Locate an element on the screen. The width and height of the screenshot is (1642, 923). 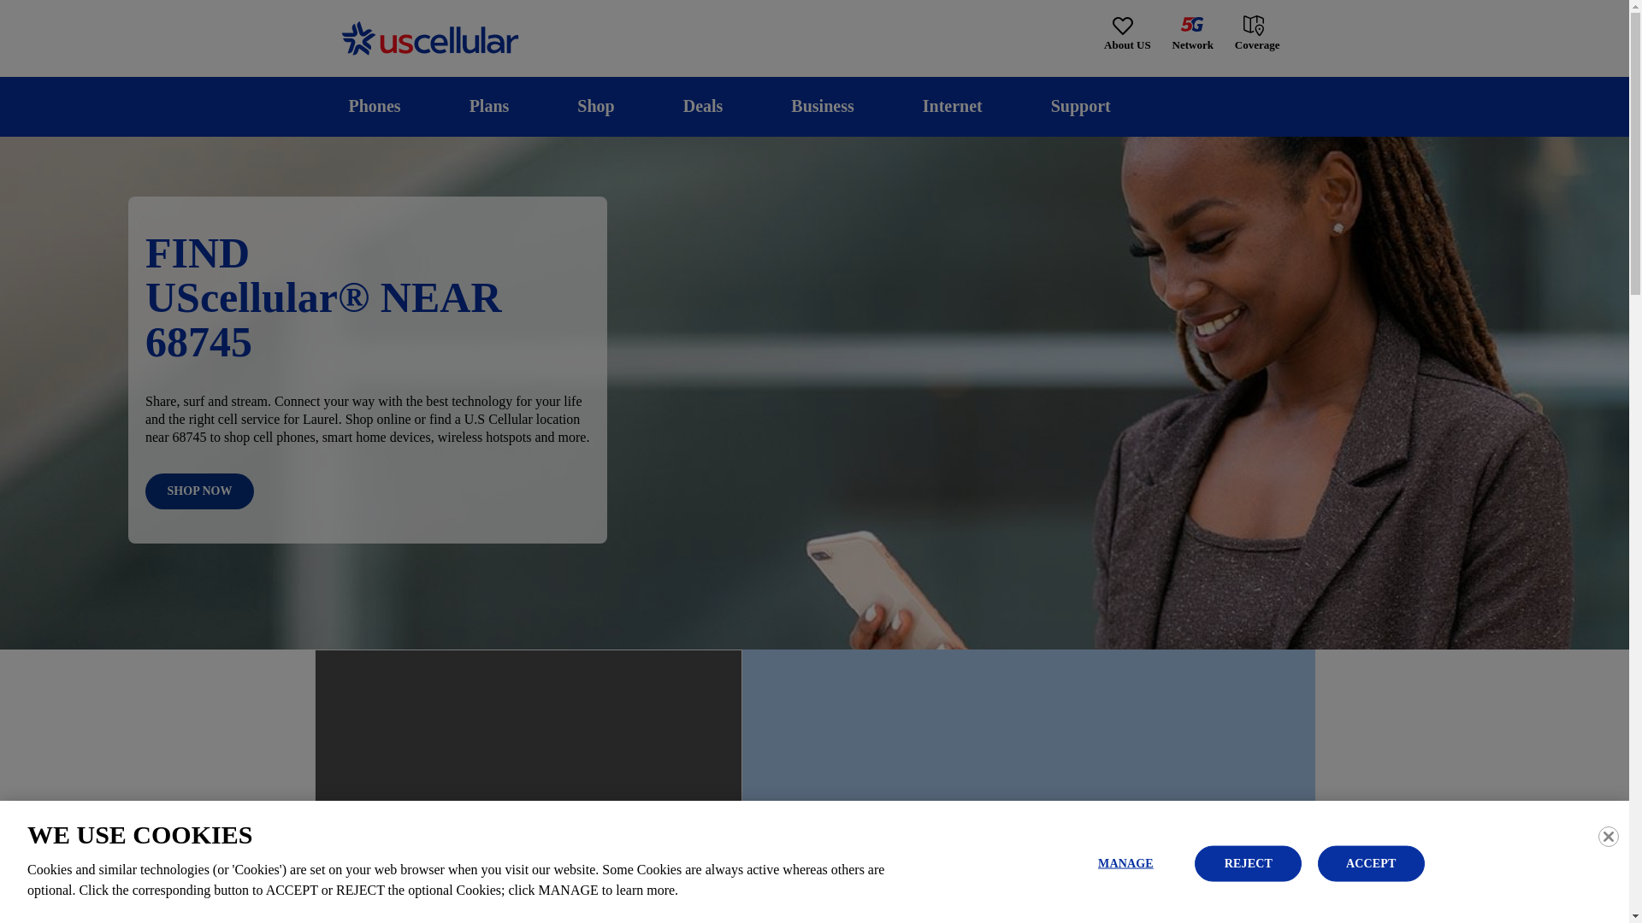
About US is located at coordinates (1127, 34).